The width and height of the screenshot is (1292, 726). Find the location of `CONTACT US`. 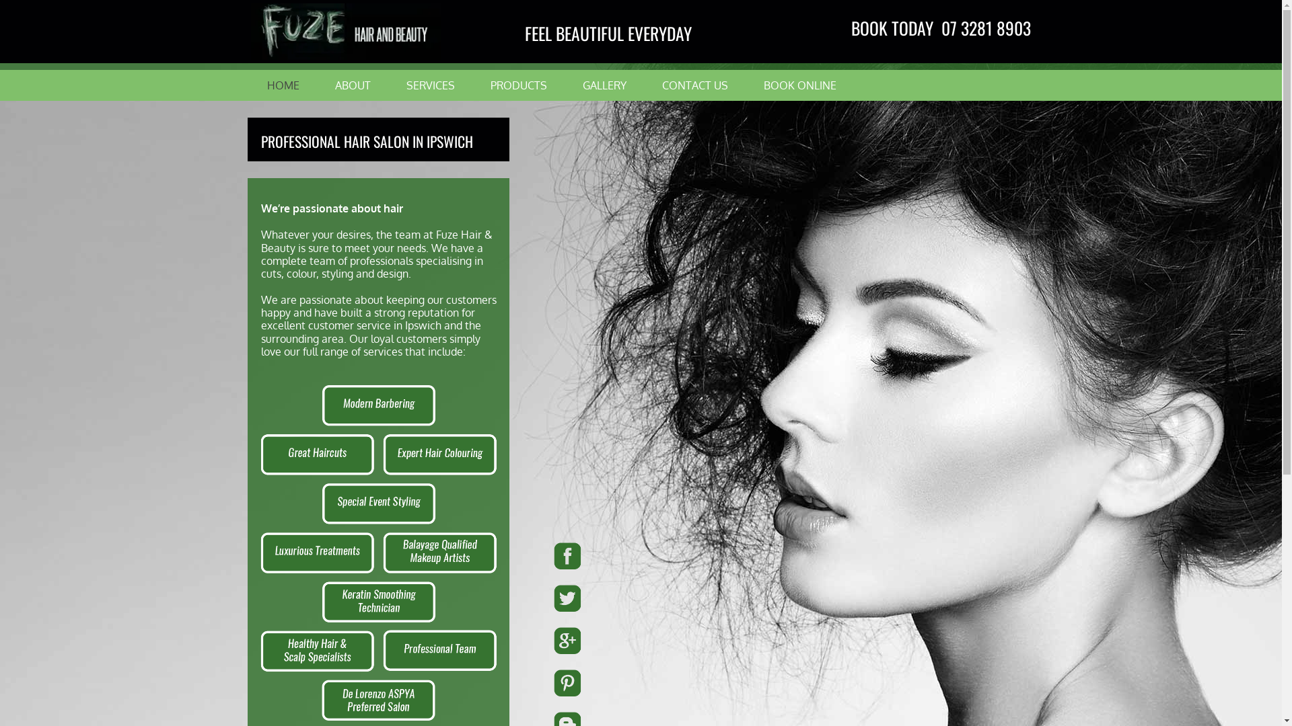

CONTACT US is located at coordinates (694, 85).